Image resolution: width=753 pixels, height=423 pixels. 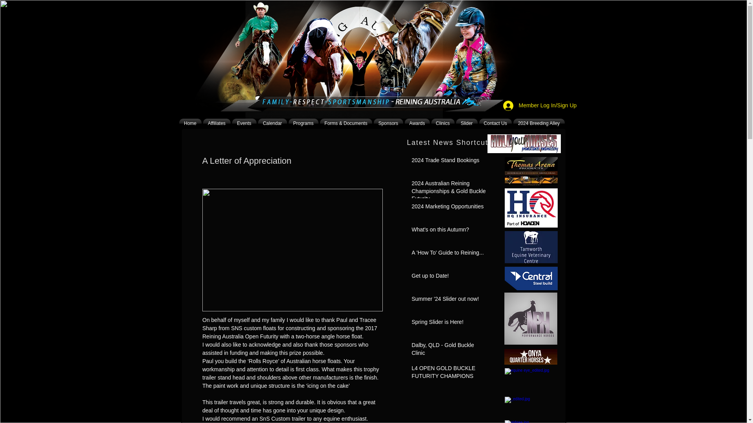 I want to click on 2024 Marketing Opportunities, so click(x=450, y=208).